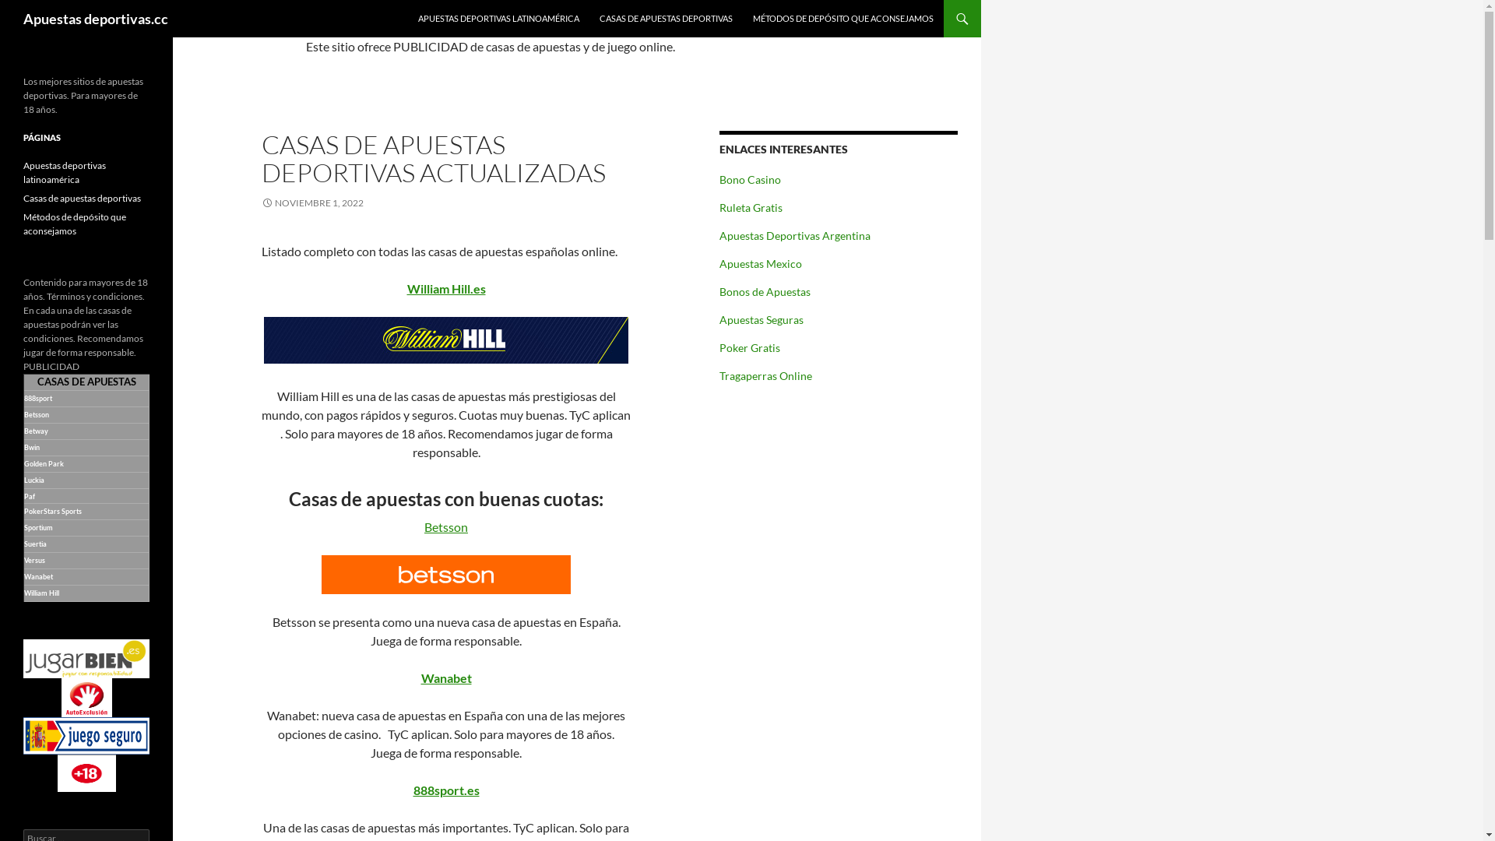 This screenshot has height=841, width=1495. Describe the element at coordinates (38, 399) in the screenshot. I see `888sport` at that location.